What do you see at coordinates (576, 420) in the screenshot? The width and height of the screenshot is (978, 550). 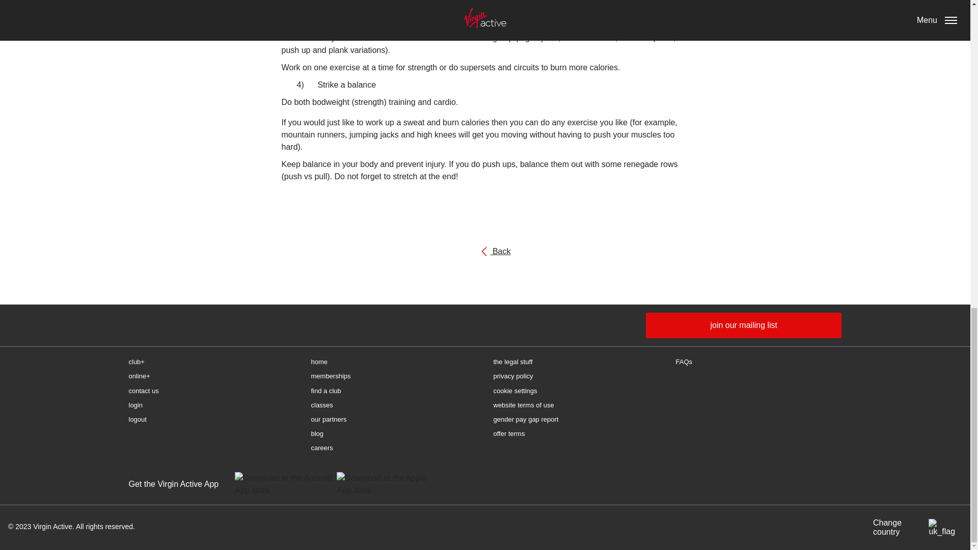 I see `home` at bounding box center [576, 420].